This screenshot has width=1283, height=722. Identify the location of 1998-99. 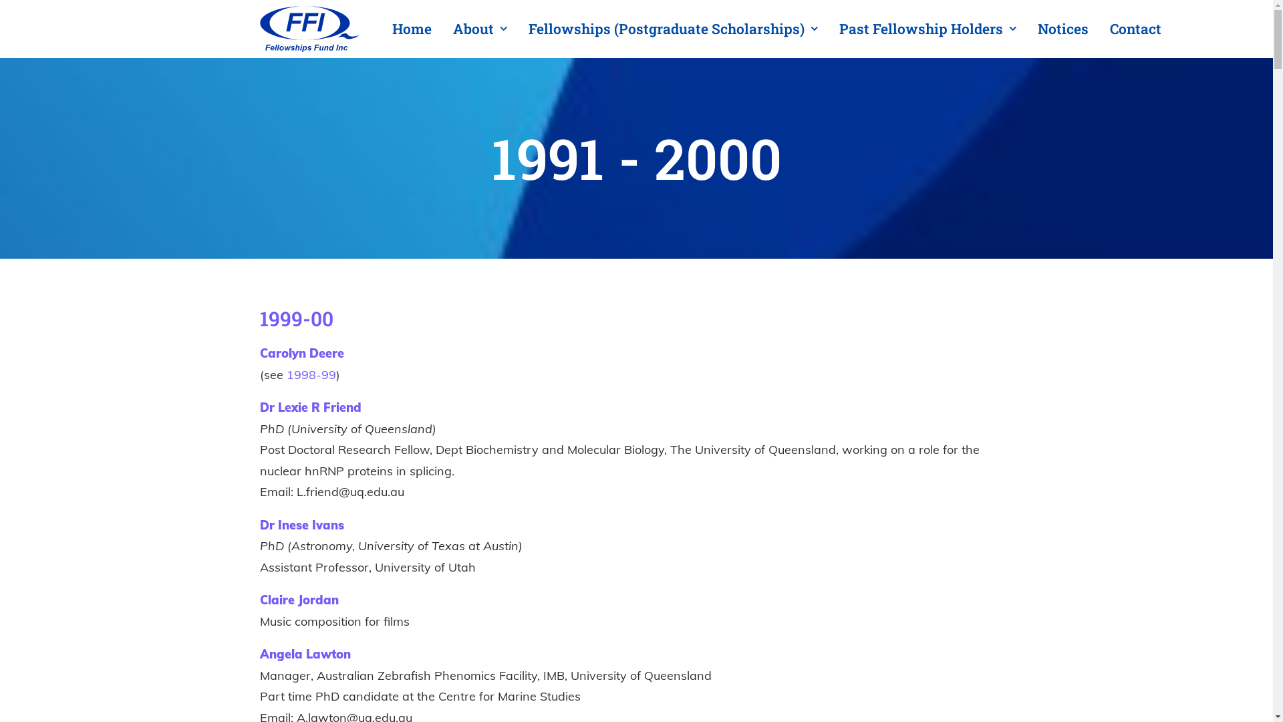
(311, 374).